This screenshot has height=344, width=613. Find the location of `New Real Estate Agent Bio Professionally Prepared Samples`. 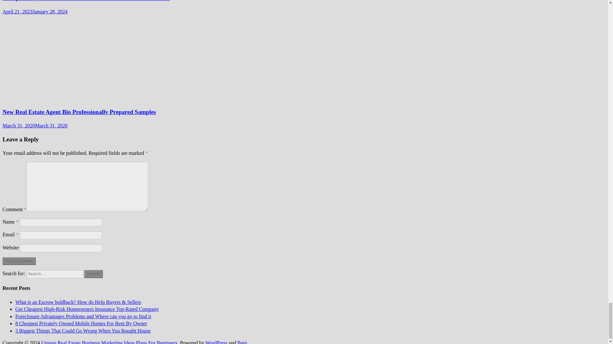

New Real Estate Agent Bio Professionally Prepared Samples is located at coordinates (79, 112).